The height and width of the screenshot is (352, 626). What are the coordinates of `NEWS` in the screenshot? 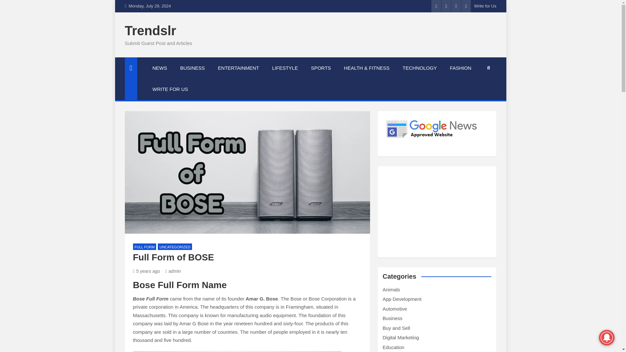 It's located at (160, 68).